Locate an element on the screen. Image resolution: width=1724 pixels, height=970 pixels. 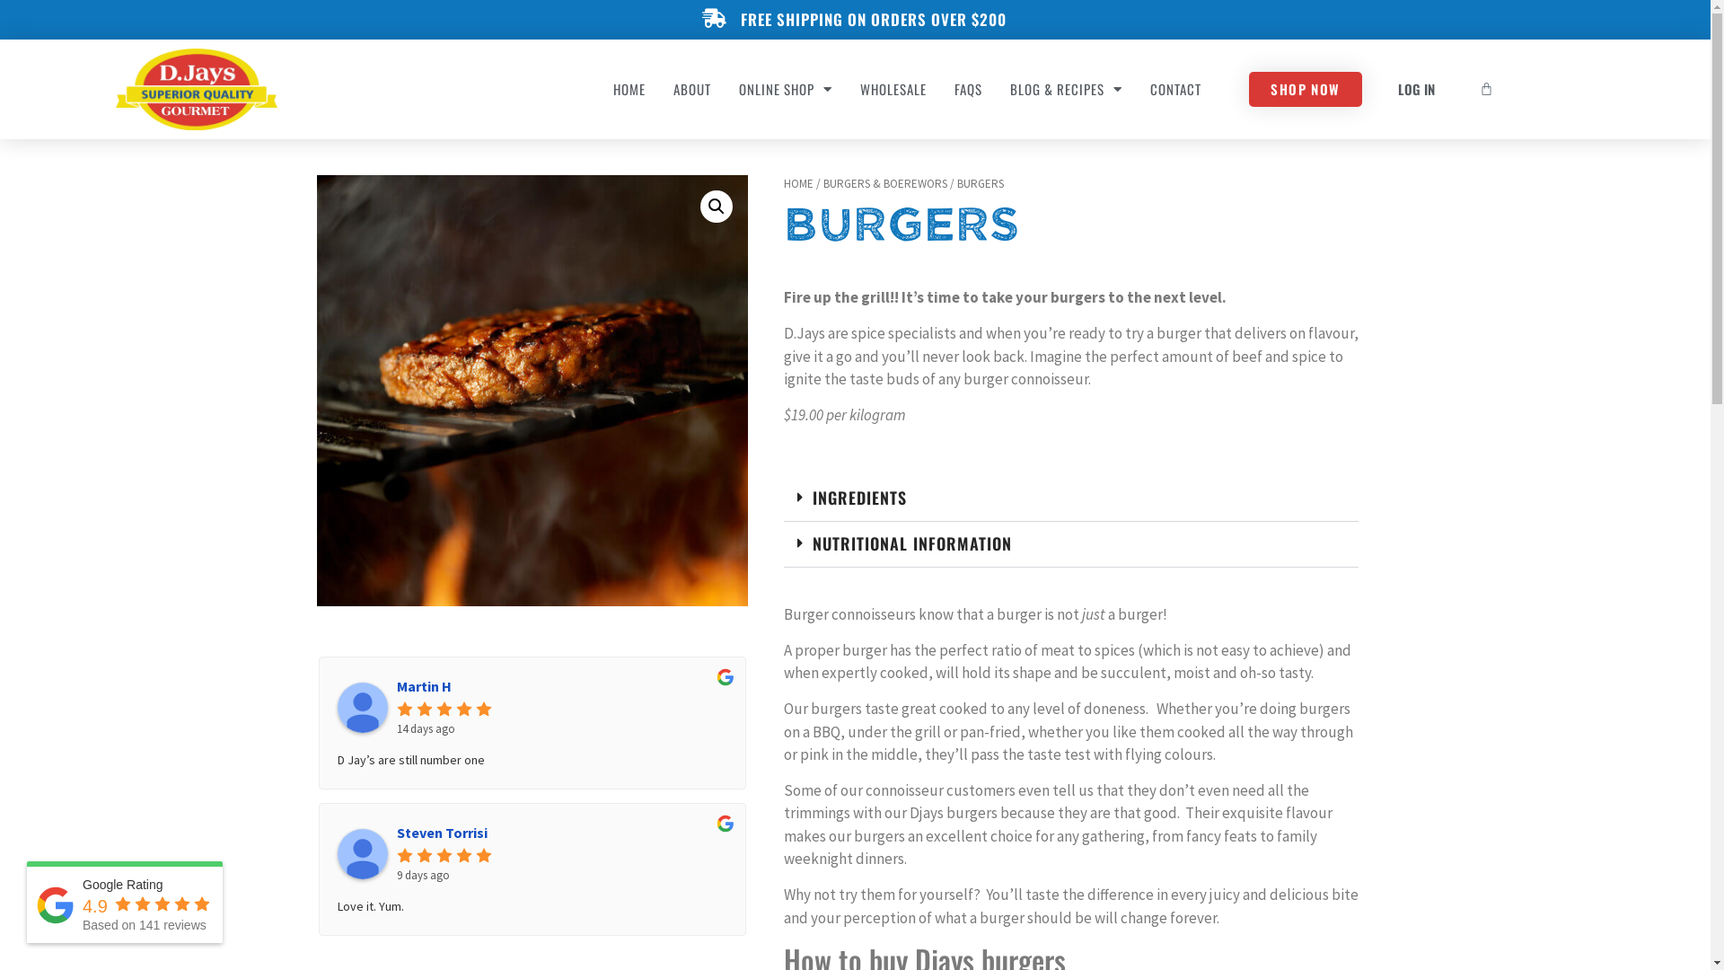
CONTACT is located at coordinates (1176, 89).